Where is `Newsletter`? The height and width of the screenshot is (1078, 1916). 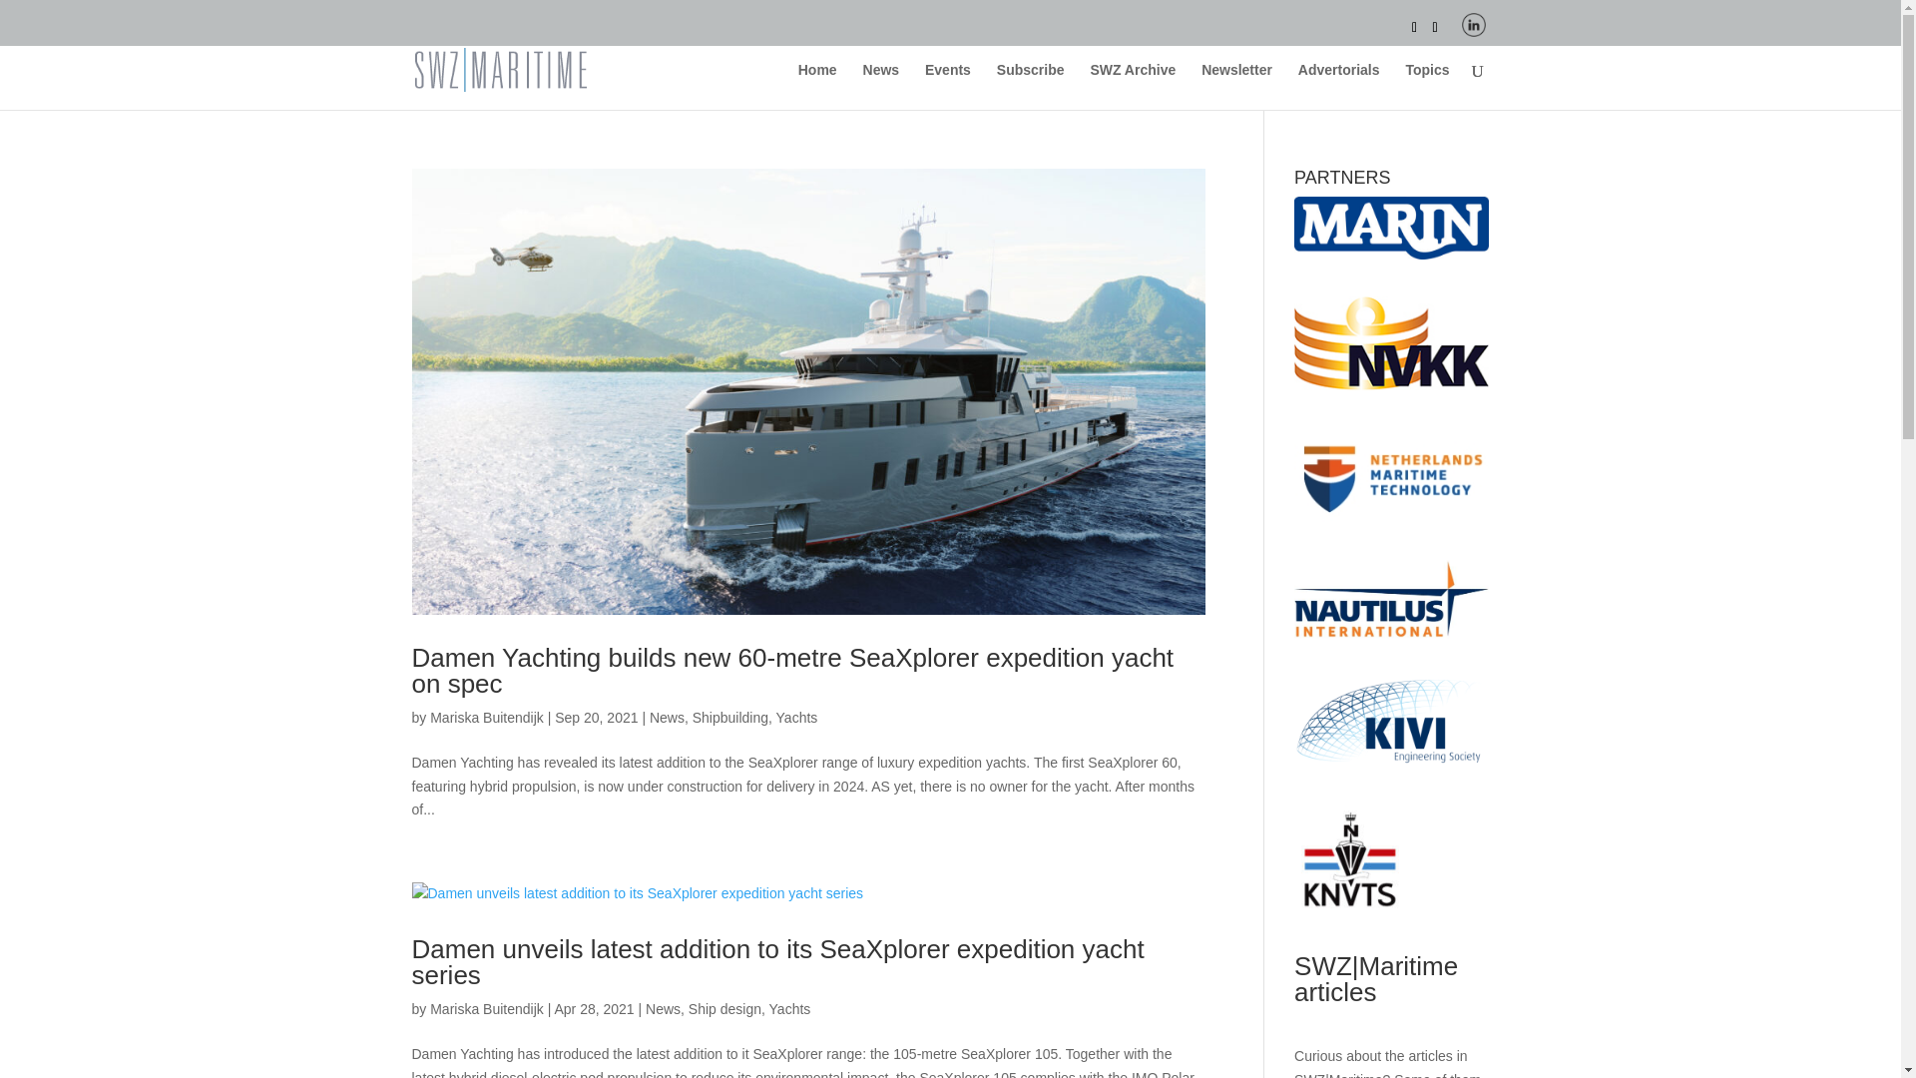
Newsletter is located at coordinates (1235, 86).